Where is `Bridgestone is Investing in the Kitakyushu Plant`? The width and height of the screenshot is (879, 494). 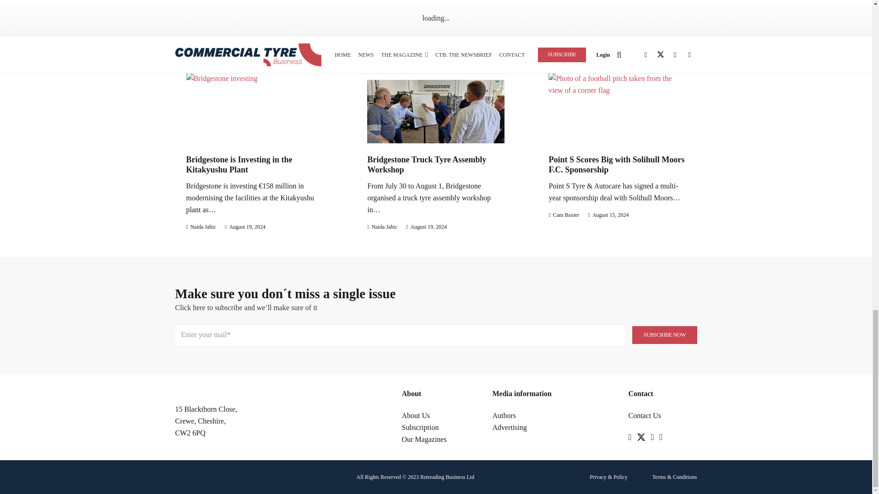
Bridgestone is Investing in the Kitakyushu Plant is located at coordinates (239, 165).